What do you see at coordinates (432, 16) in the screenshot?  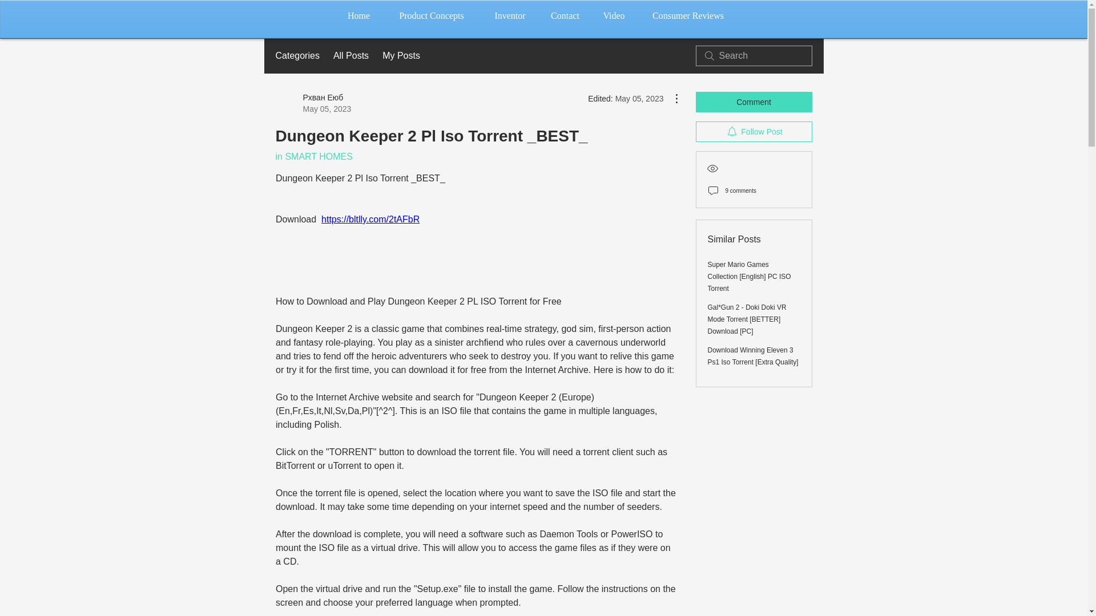 I see `Product Concepts` at bounding box center [432, 16].